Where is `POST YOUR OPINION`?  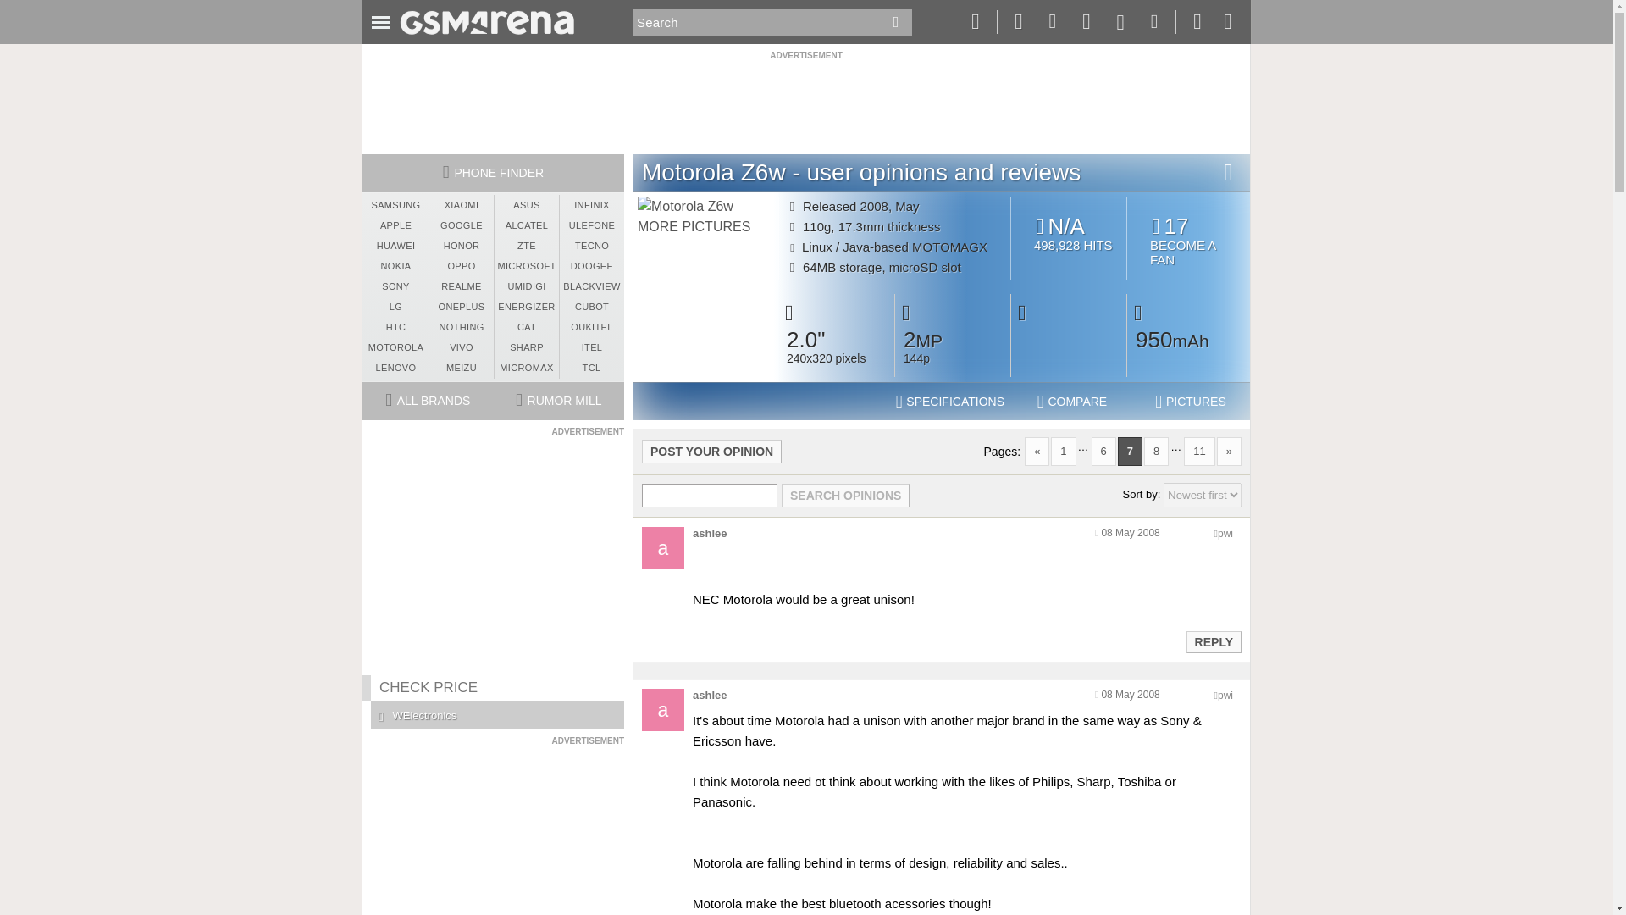 POST YOUR OPINION is located at coordinates (711, 451).